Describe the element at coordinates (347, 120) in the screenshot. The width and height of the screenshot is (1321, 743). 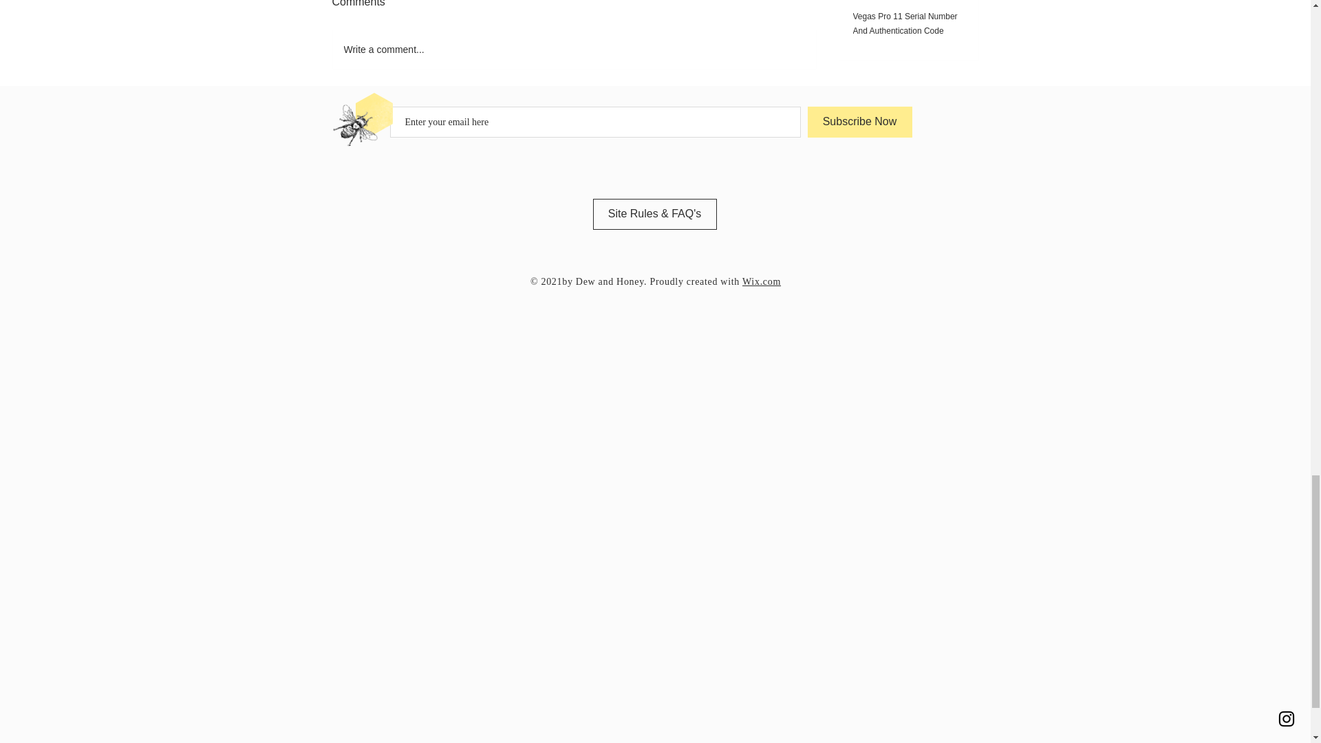
I see `bee2.png` at that location.